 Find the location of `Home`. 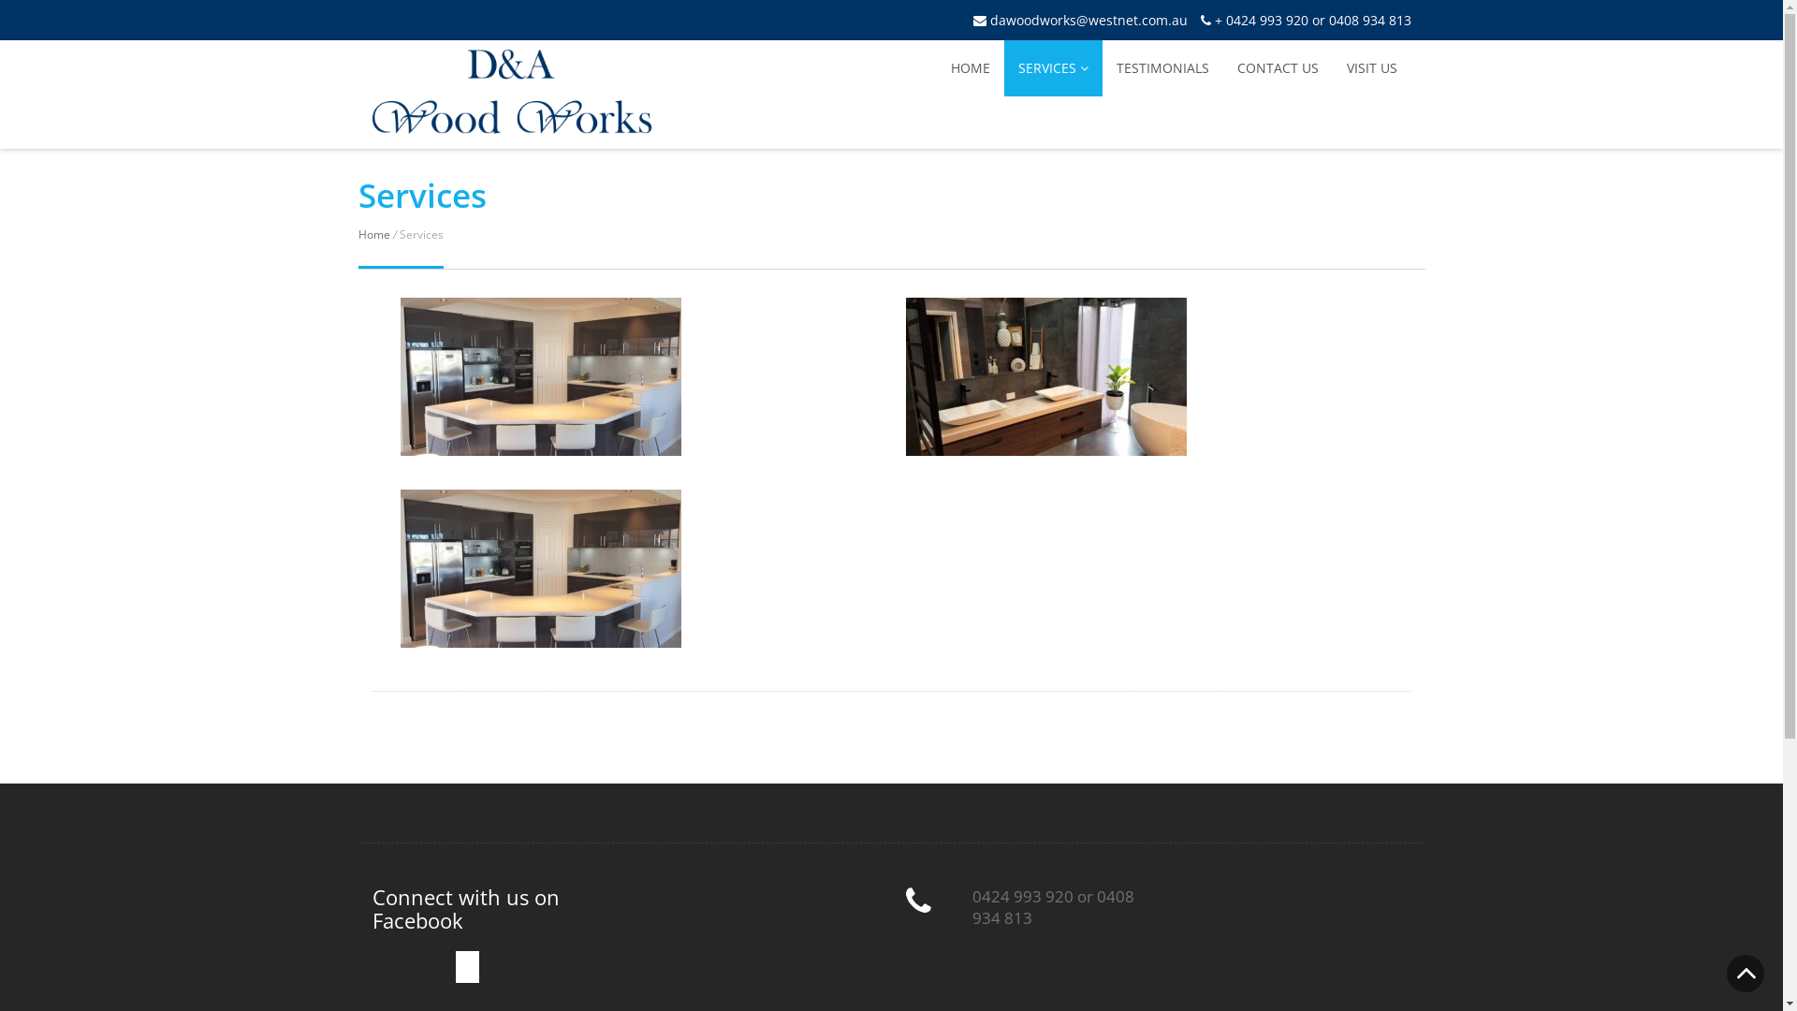

Home is located at coordinates (373, 234).